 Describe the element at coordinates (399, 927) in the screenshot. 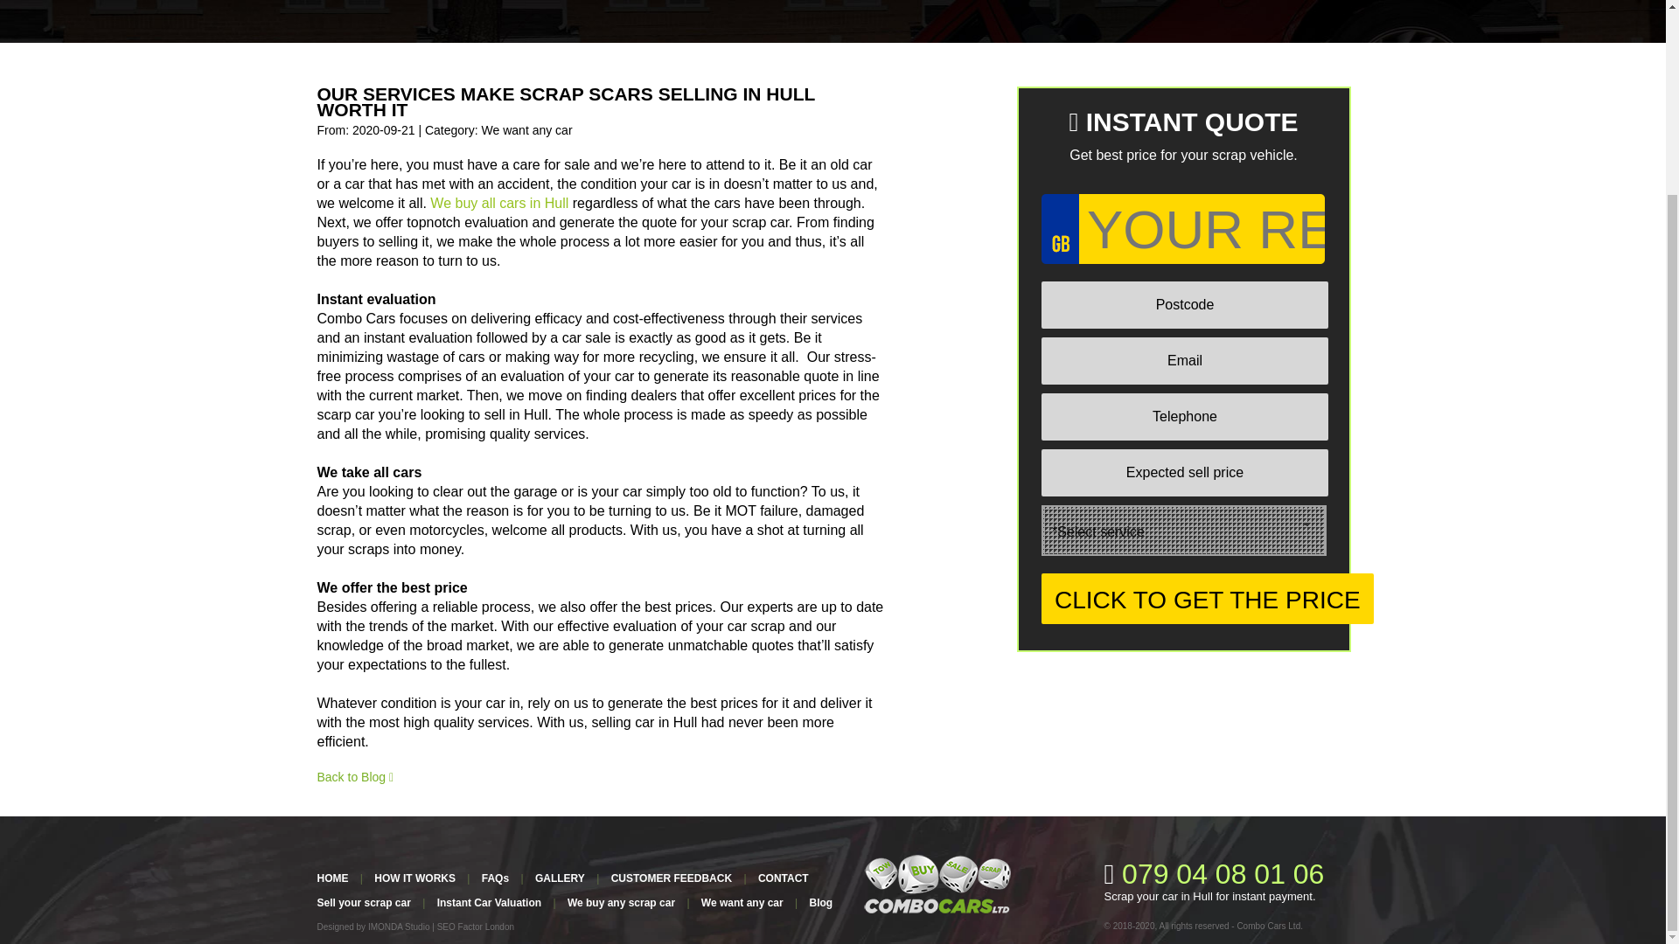

I see `IMONDA Studio` at that location.